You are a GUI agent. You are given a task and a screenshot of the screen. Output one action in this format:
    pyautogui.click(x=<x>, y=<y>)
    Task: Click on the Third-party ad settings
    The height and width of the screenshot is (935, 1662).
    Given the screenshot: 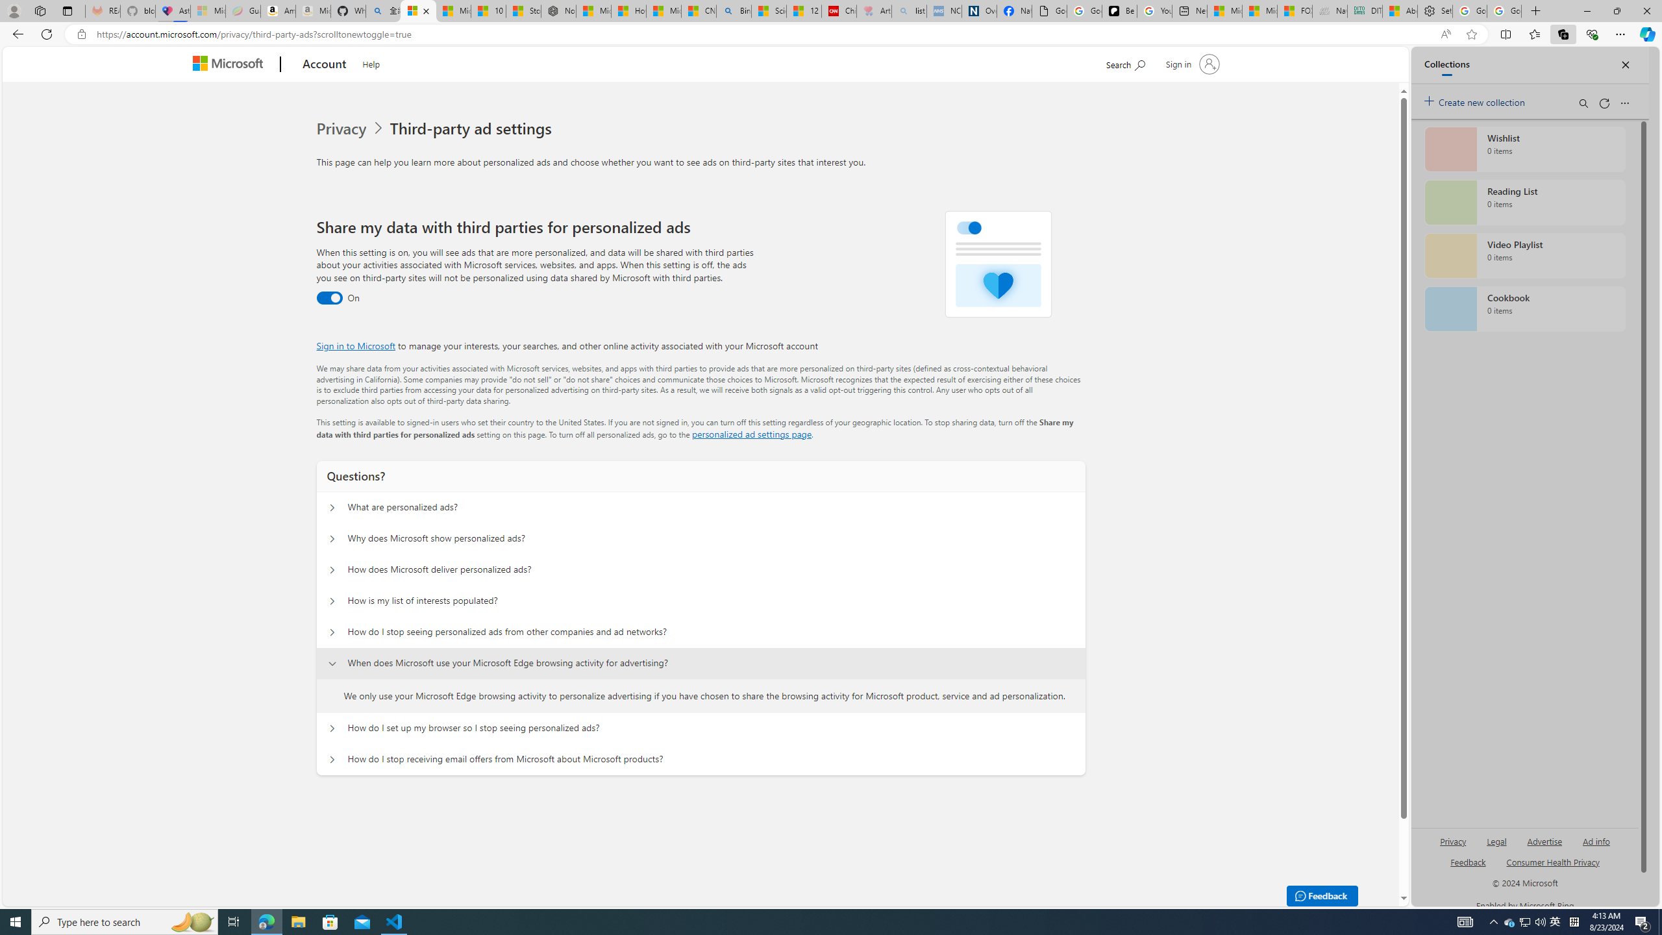 What is the action you would take?
    pyautogui.click(x=473, y=129)
    